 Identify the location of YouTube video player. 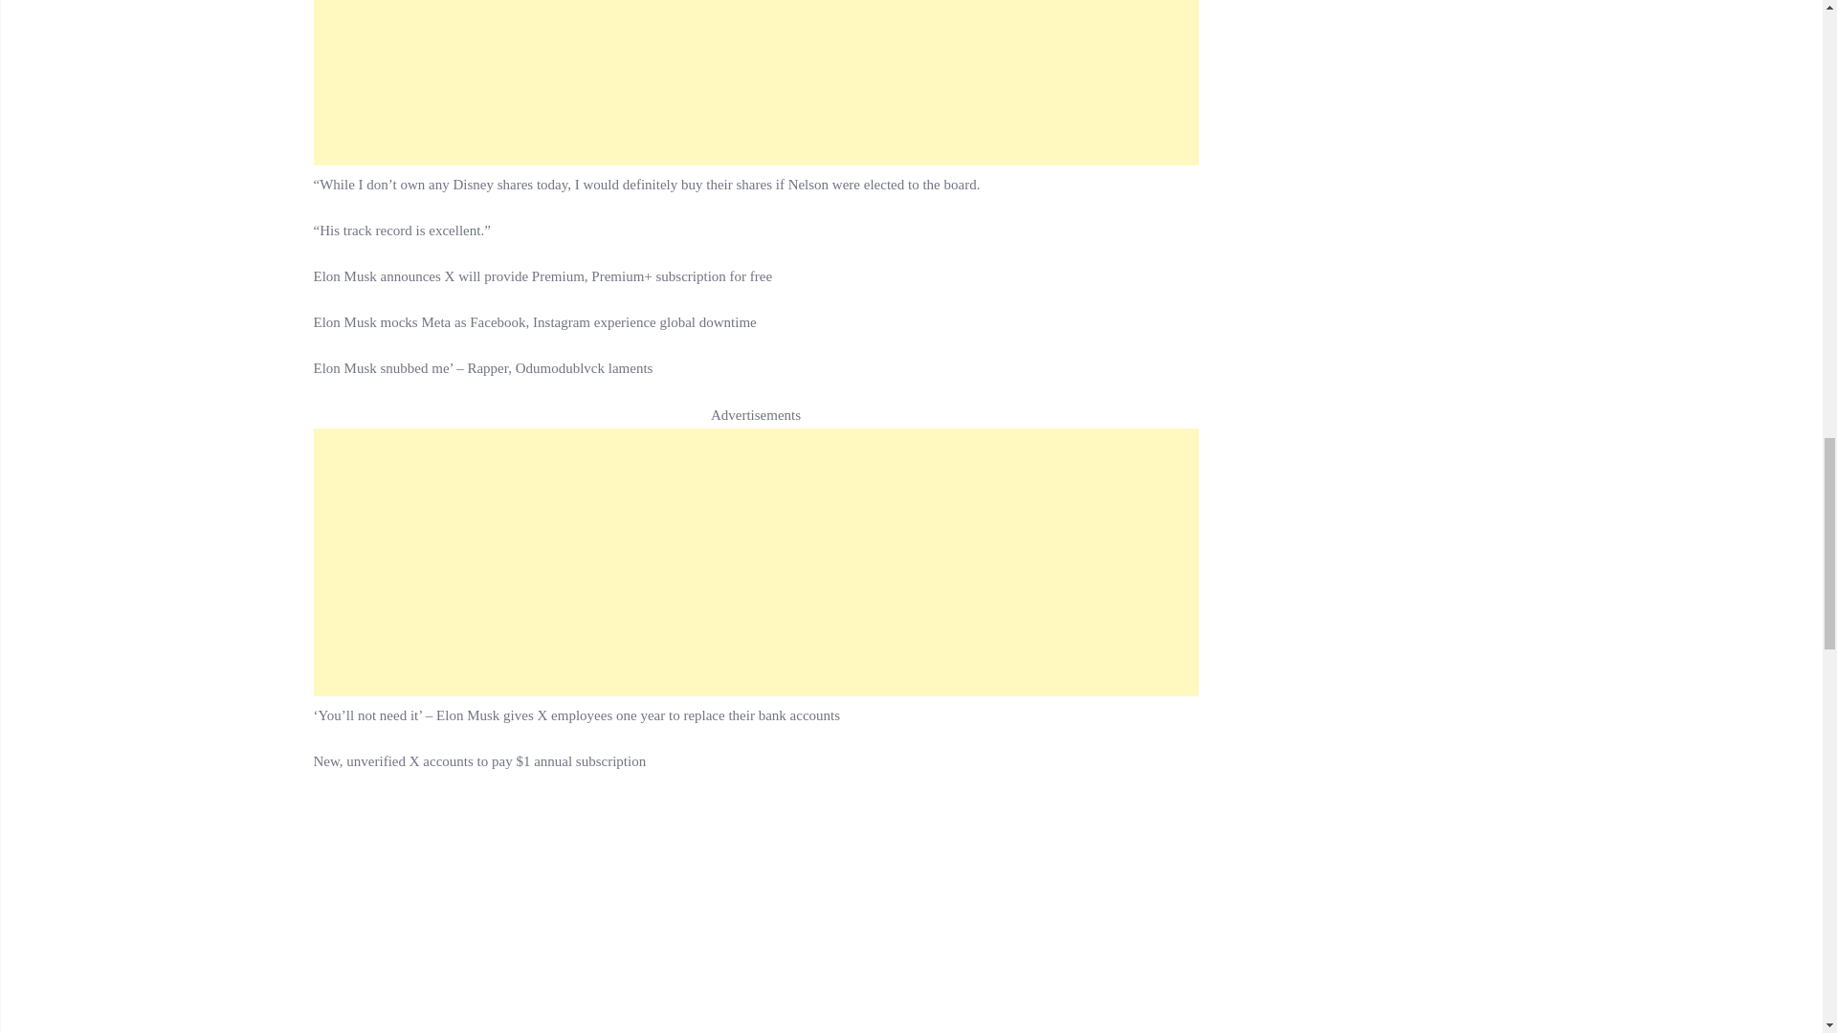
(582, 914).